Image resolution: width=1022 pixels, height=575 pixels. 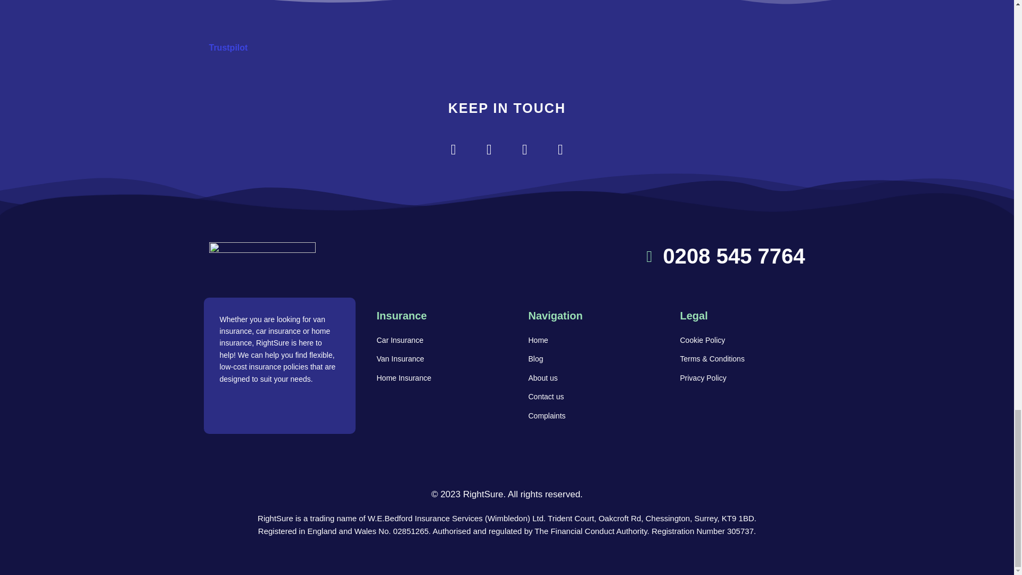 I want to click on Van Insurance, so click(x=431, y=359).